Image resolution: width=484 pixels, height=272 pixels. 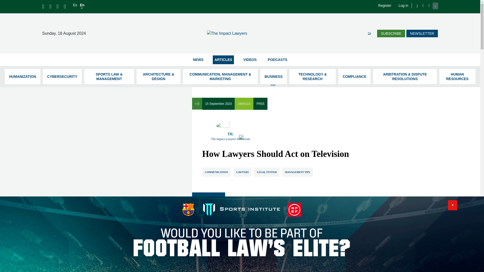 What do you see at coordinates (22, 77) in the screenshot?
I see `HUMANIZATION` at bounding box center [22, 77].